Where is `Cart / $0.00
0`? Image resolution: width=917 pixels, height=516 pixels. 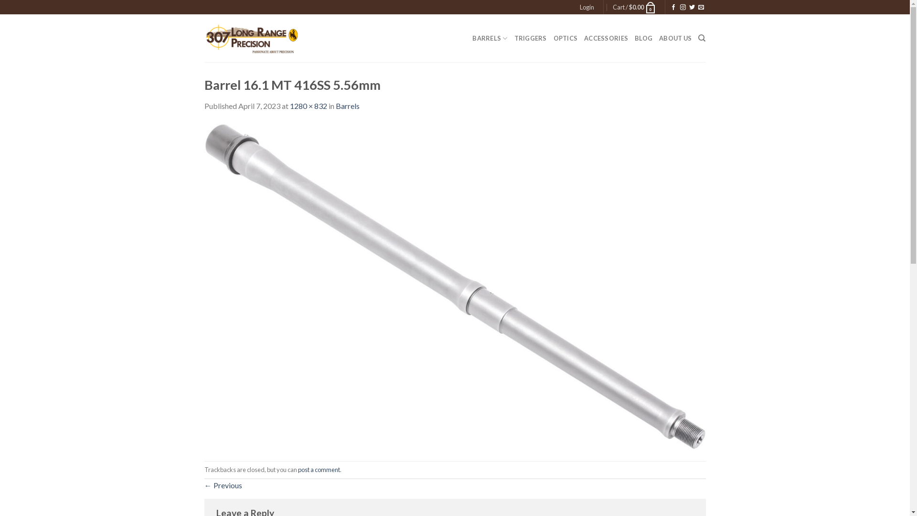
Cart / $0.00
0 is located at coordinates (634, 7).